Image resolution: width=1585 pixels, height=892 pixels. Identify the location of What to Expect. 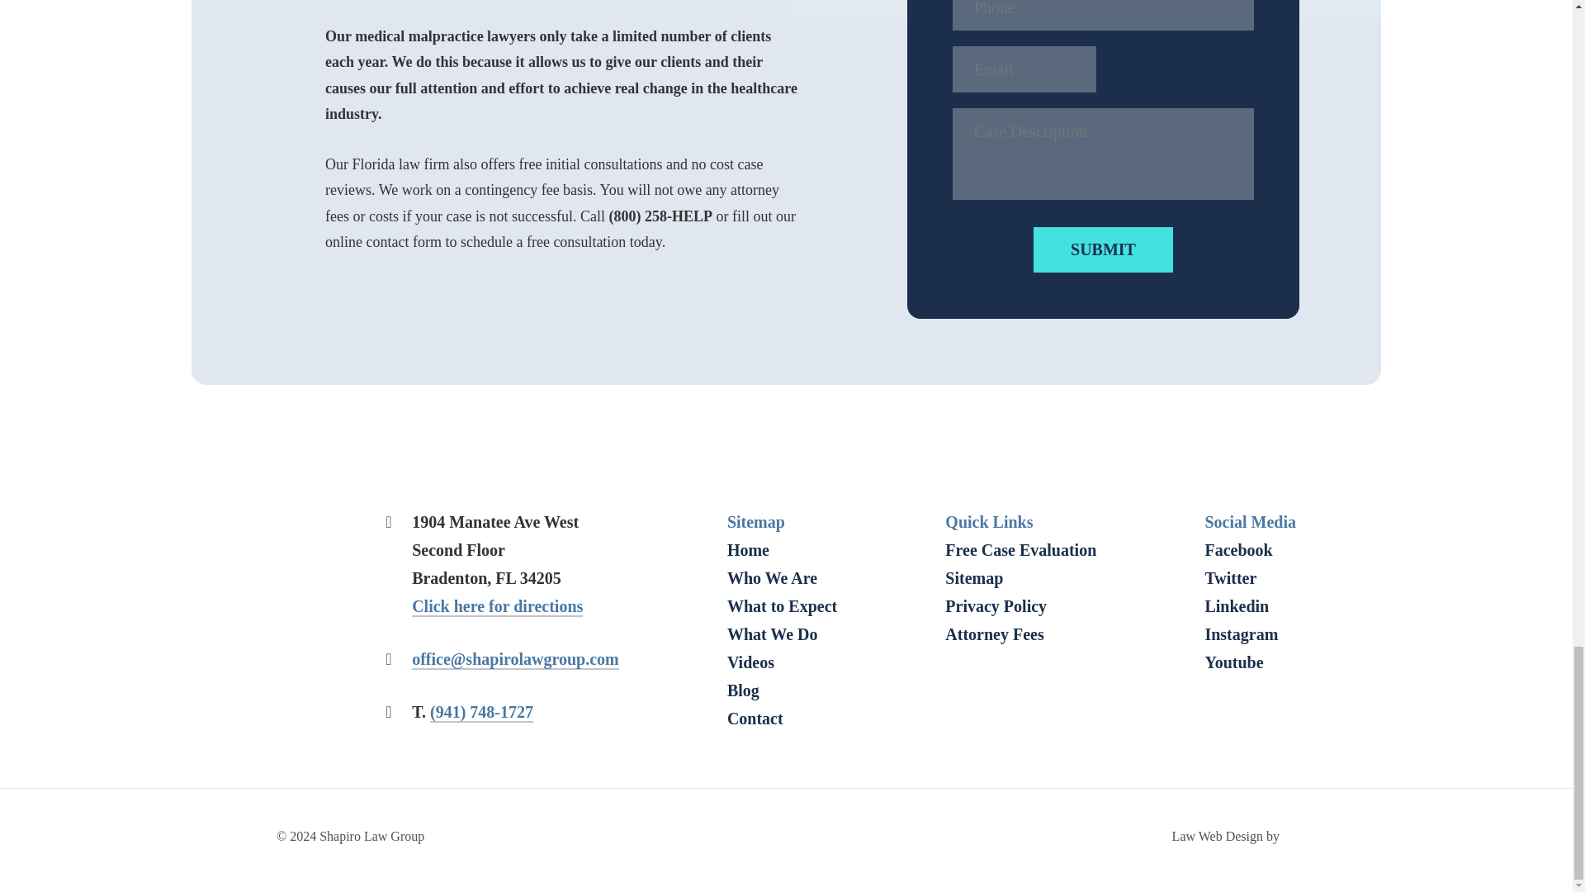
(782, 606).